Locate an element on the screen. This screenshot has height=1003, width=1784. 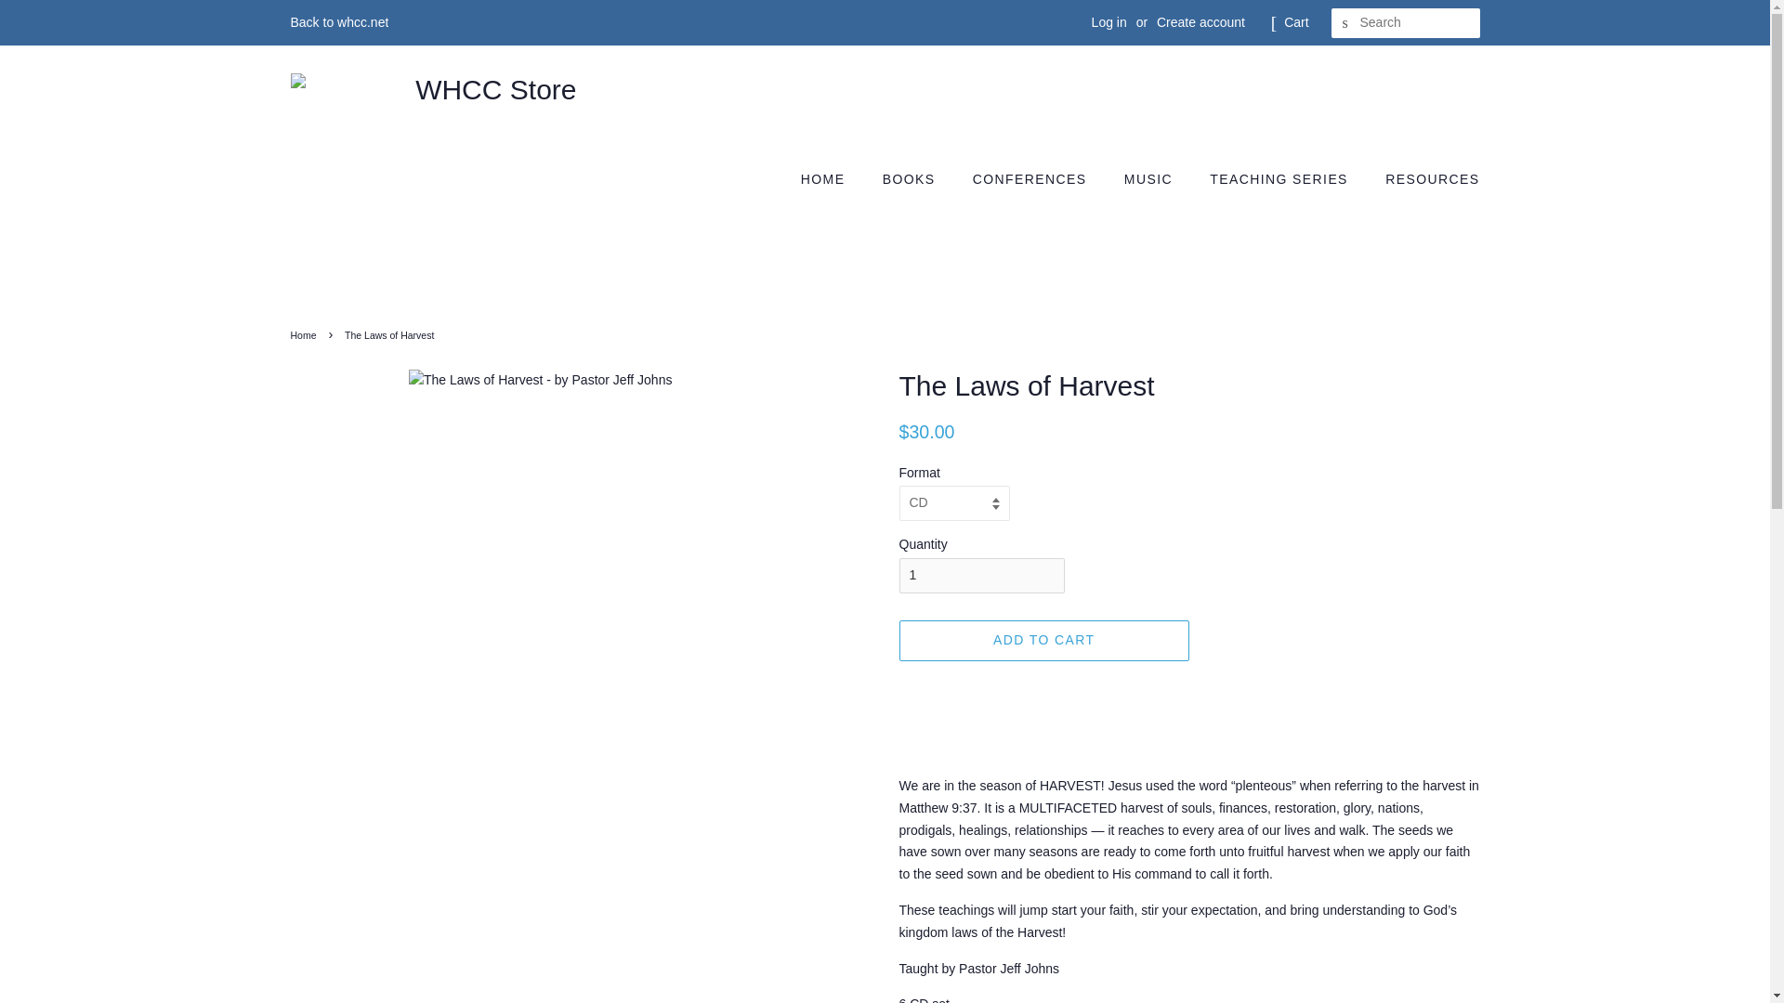
Cart is located at coordinates (1295, 22).